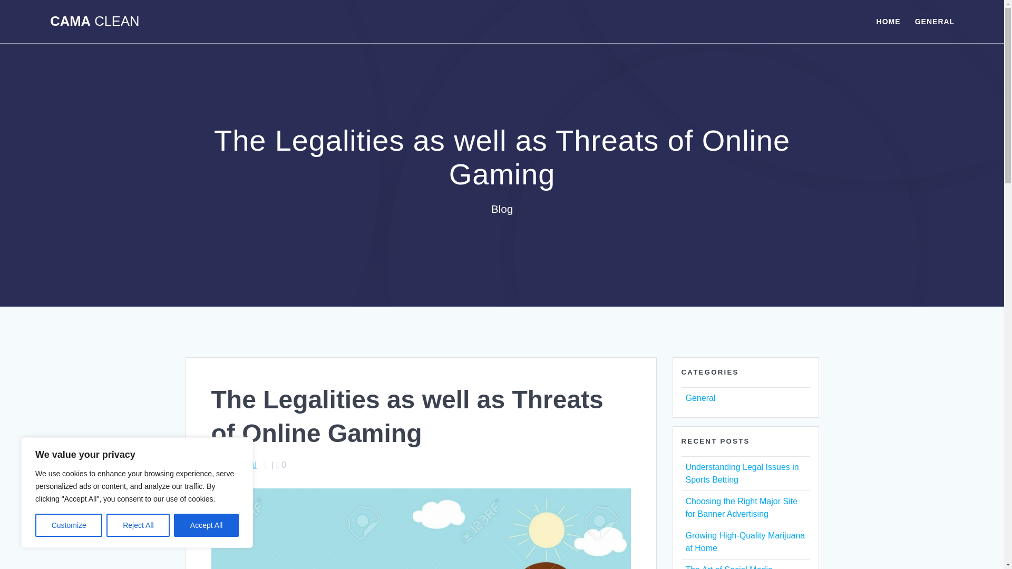 This screenshot has width=1012, height=569. Describe the element at coordinates (744, 542) in the screenshot. I see `Growing High-Quality Marijuana at Home` at that location.